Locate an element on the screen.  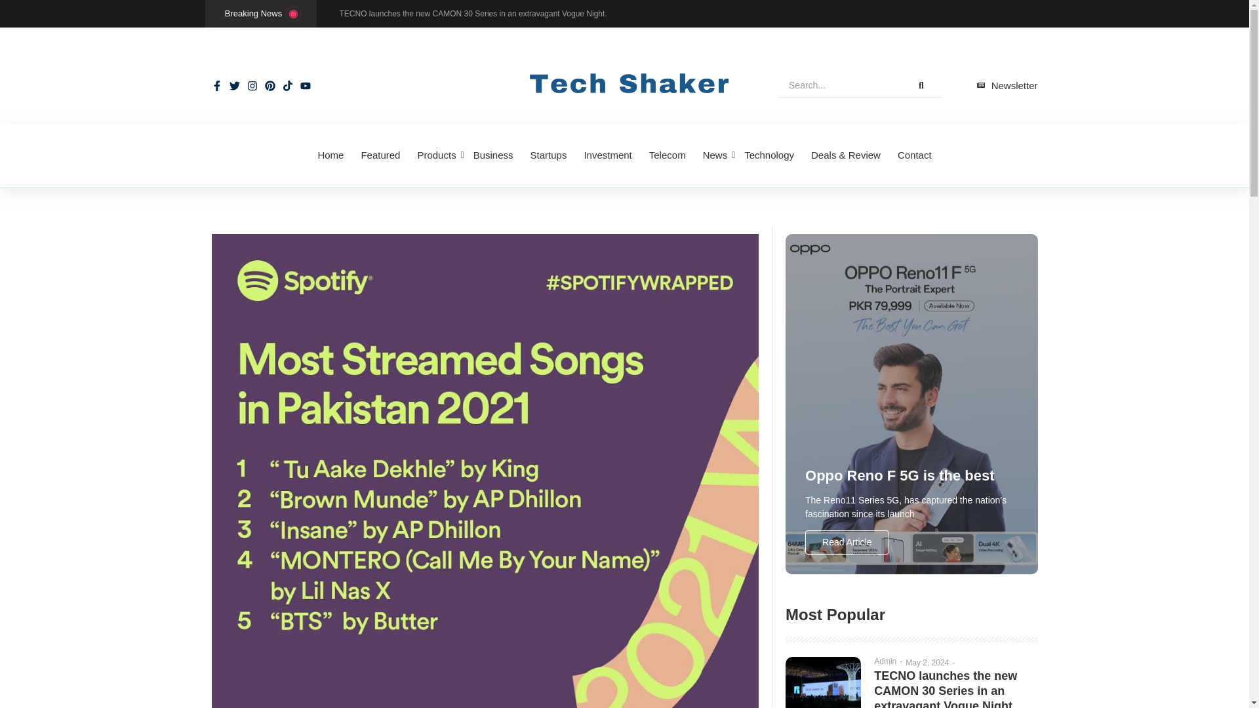
Products is located at coordinates (437, 155).